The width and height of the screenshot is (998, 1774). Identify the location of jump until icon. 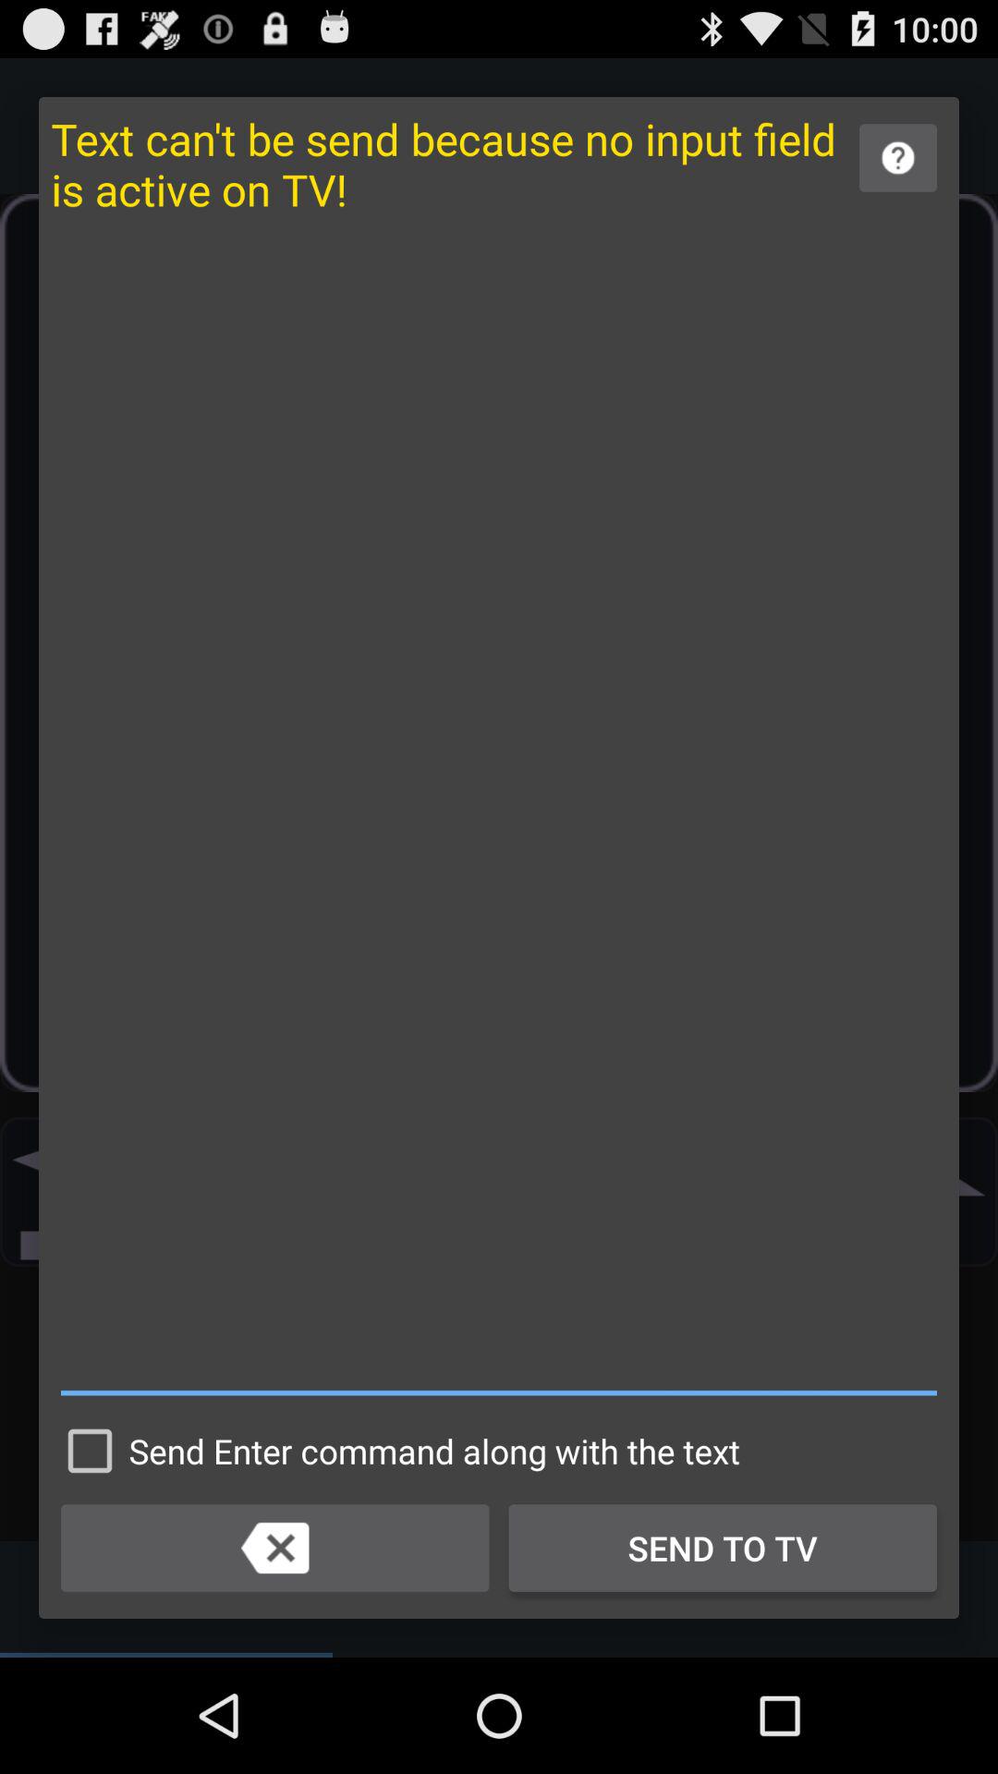
(499, 815).